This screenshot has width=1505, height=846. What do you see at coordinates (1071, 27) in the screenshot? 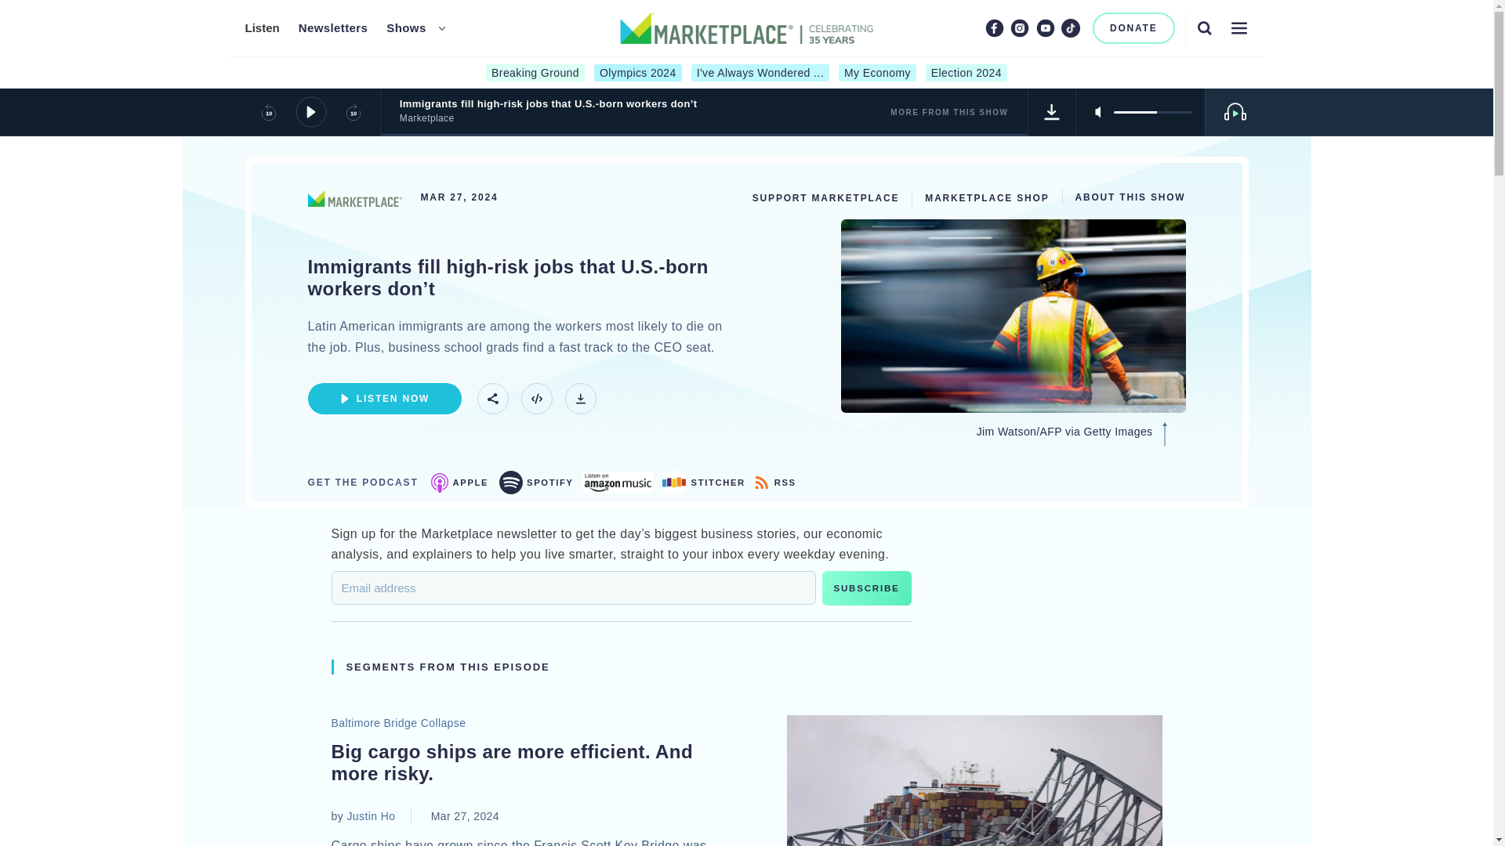
I see `TikTok` at bounding box center [1071, 27].